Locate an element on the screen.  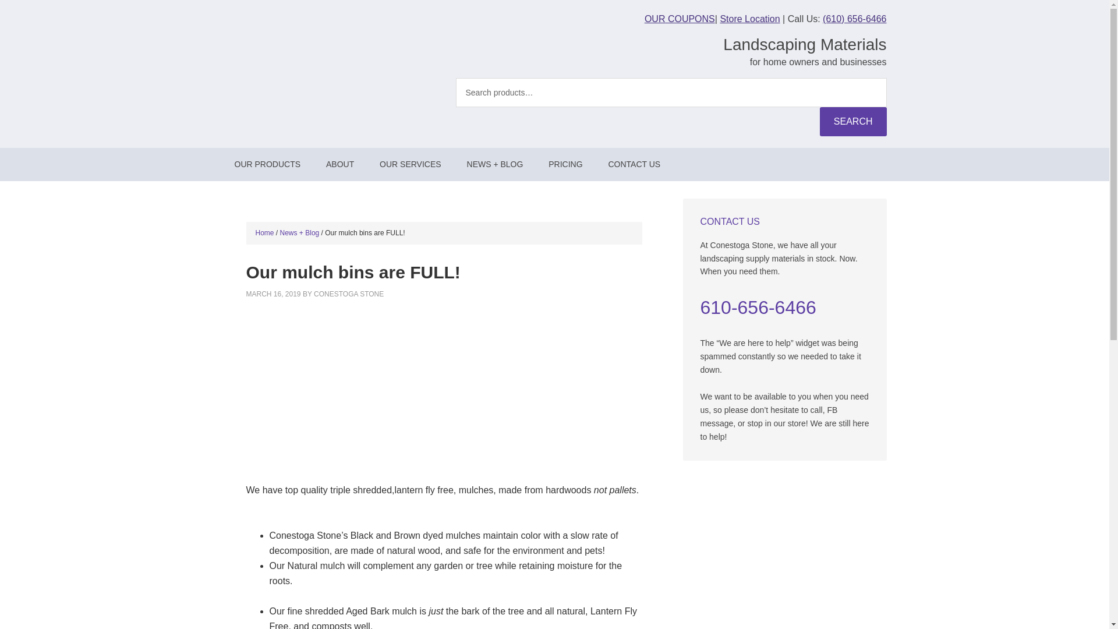
OUR PRODUCTS is located at coordinates (267, 164).